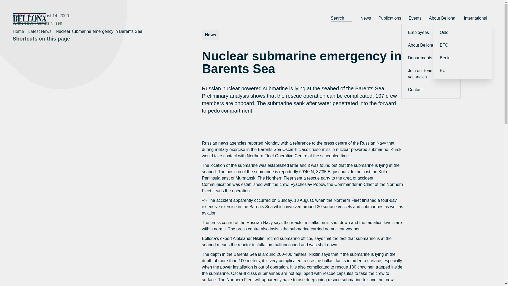 The width and height of the screenshot is (508, 286). What do you see at coordinates (40, 31) in the screenshot?
I see `Latest News` at bounding box center [40, 31].